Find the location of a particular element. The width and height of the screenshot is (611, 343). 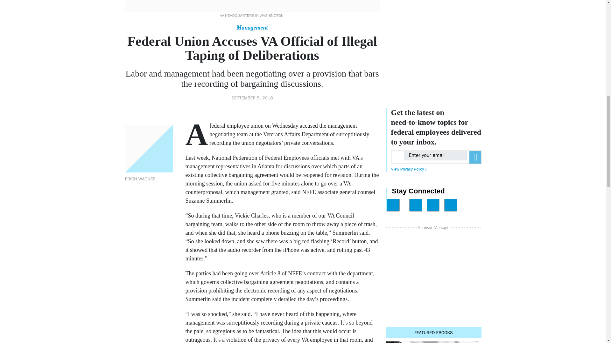

3rd party ad content is located at coordinates (433, 46).